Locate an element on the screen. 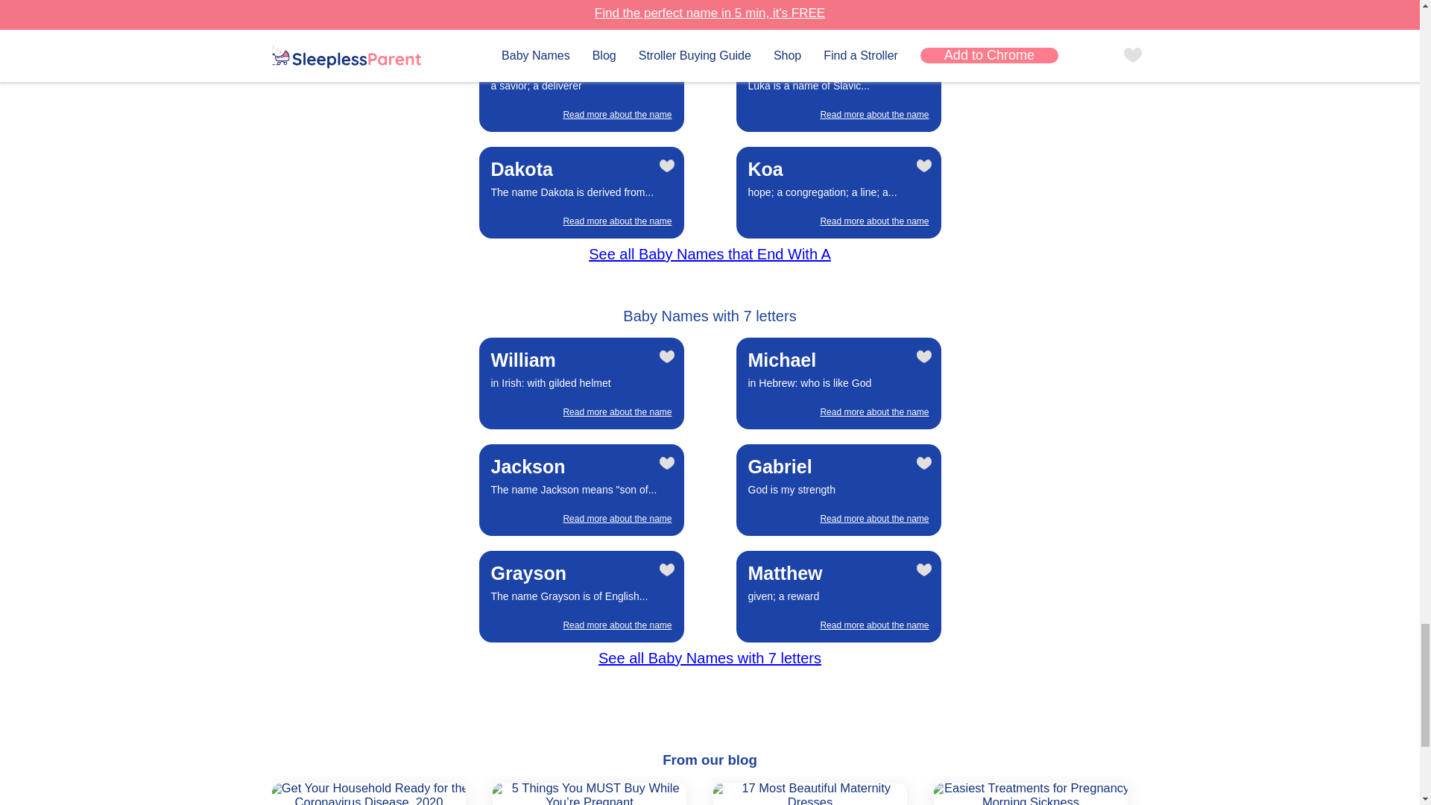 This screenshot has height=805, width=1431. Easiest Treatments for Pregnancy Morning Sickness is located at coordinates (1028, 793).